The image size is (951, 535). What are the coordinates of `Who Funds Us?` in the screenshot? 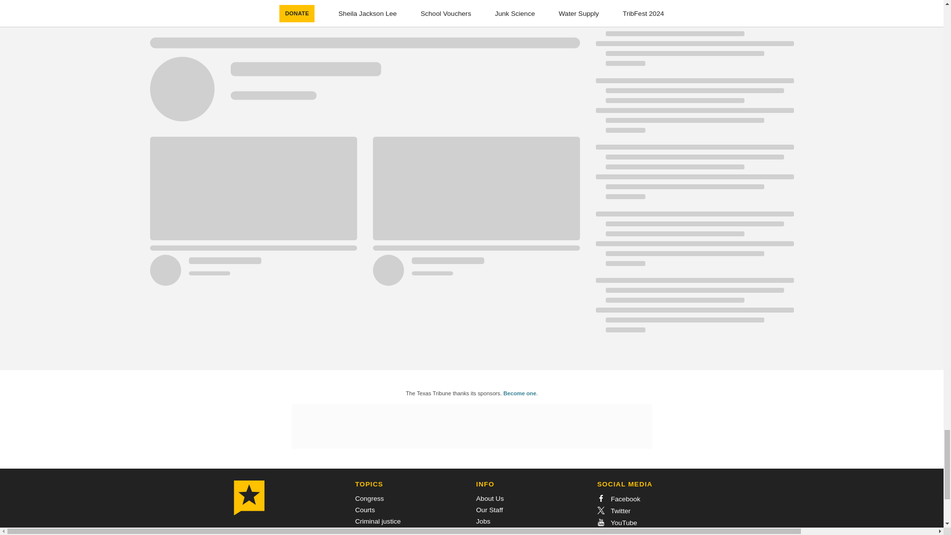 It's located at (500, 532).